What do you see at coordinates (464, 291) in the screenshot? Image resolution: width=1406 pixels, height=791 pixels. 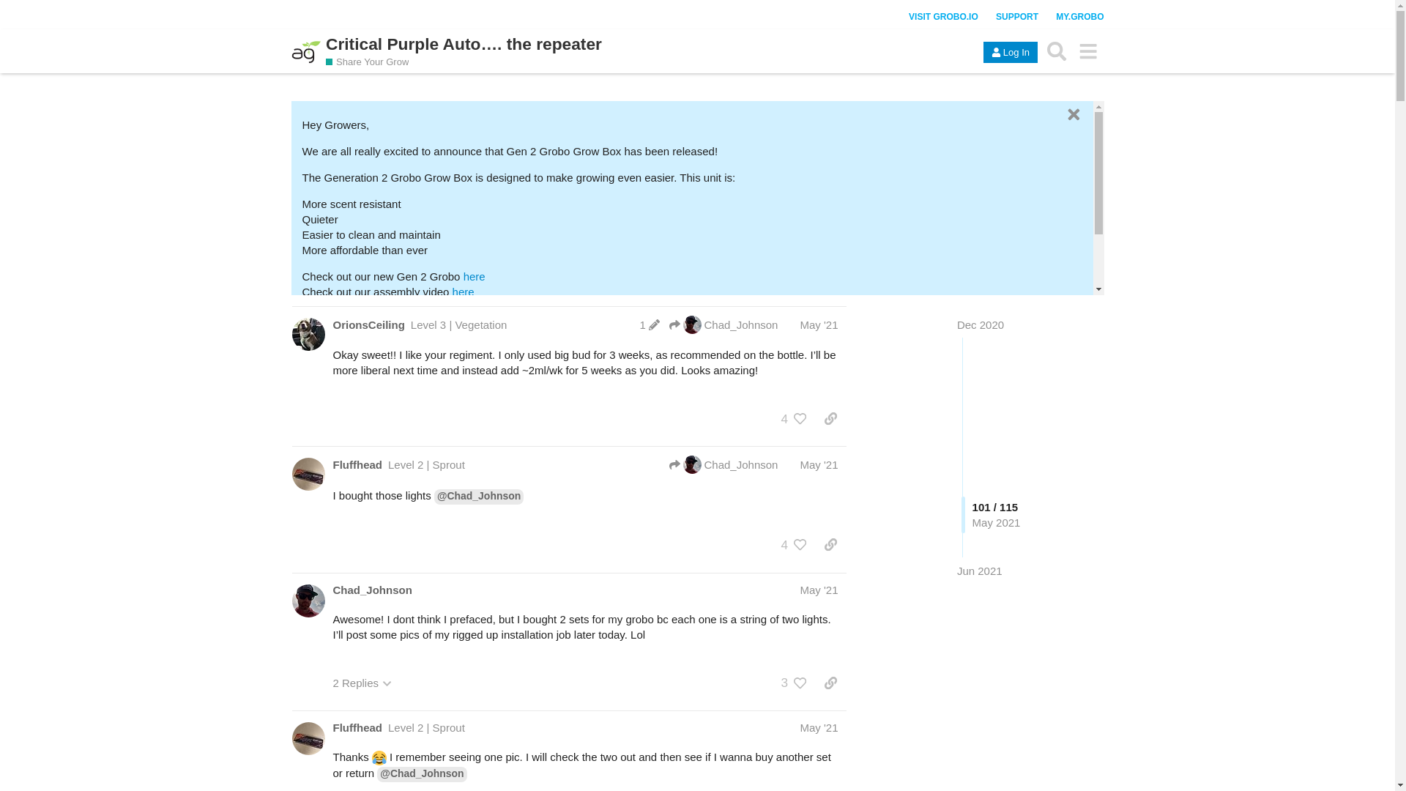 I see `here` at bounding box center [464, 291].